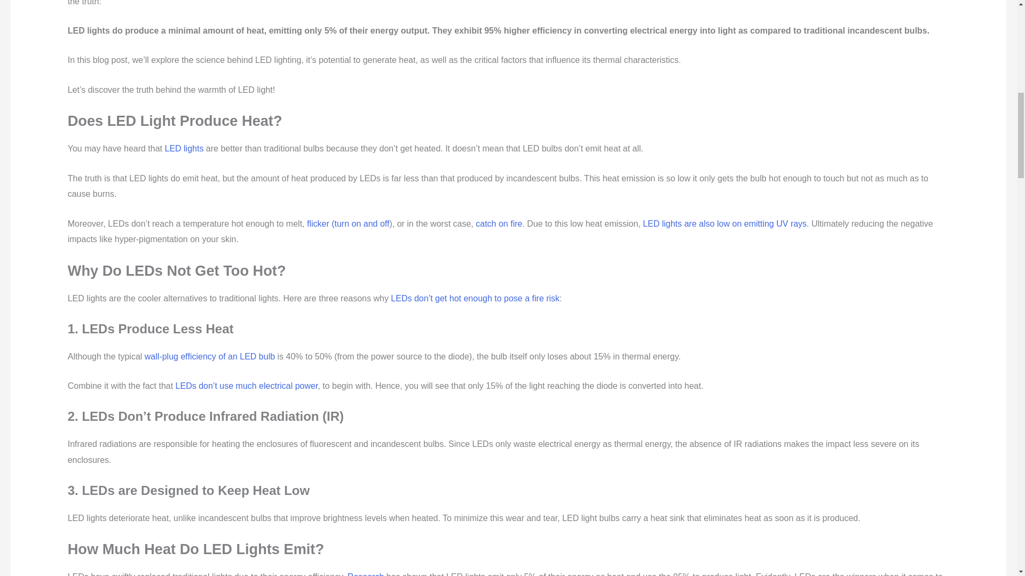 Image resolution: width=1025 pixels, height=576 pixels. Describe the element at coordinates (365, 574) in the screenshot. I see `Research` at that location.